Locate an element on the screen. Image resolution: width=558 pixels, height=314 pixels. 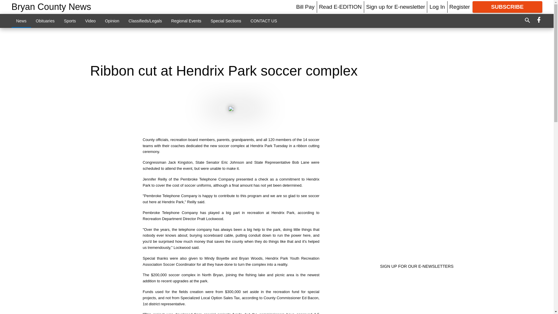
News is located at coordinates (22, 21).